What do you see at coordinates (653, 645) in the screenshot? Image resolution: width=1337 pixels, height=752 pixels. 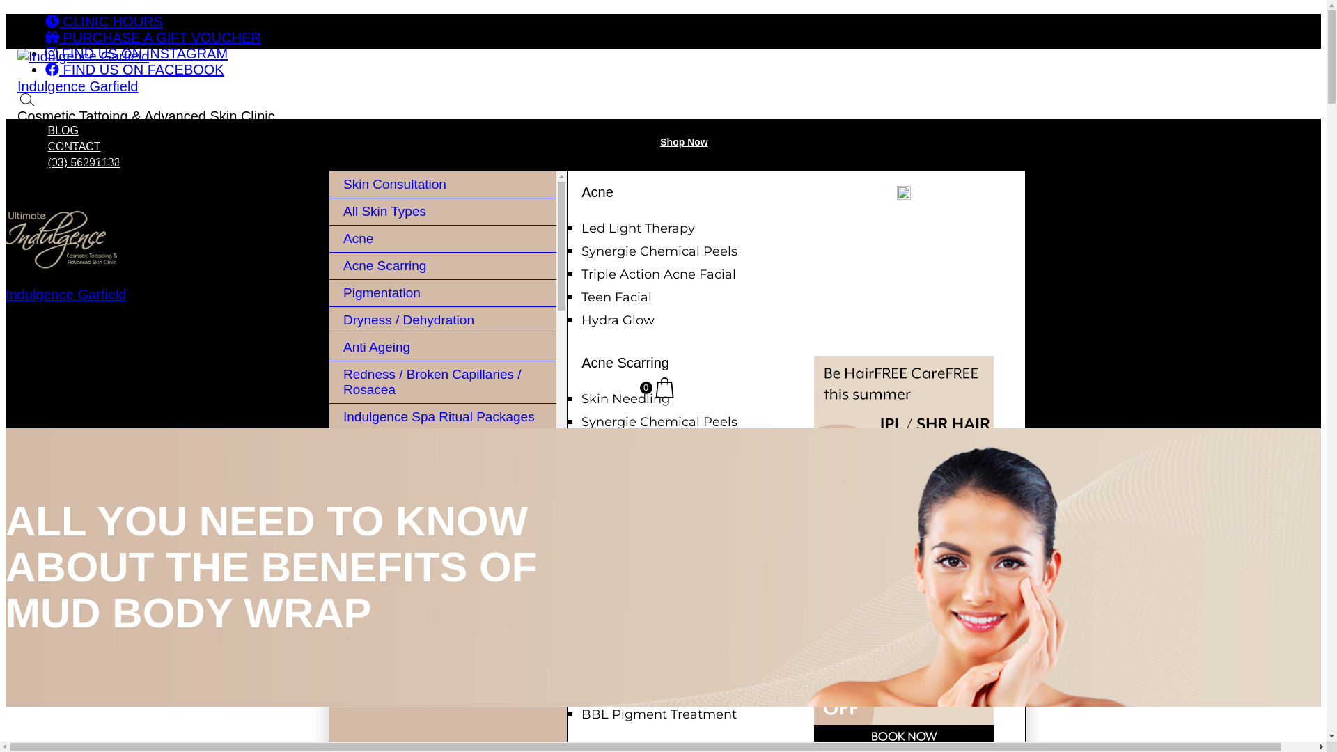 I see `Vitamin Infusion Facial` at bounding box center [653, 645].